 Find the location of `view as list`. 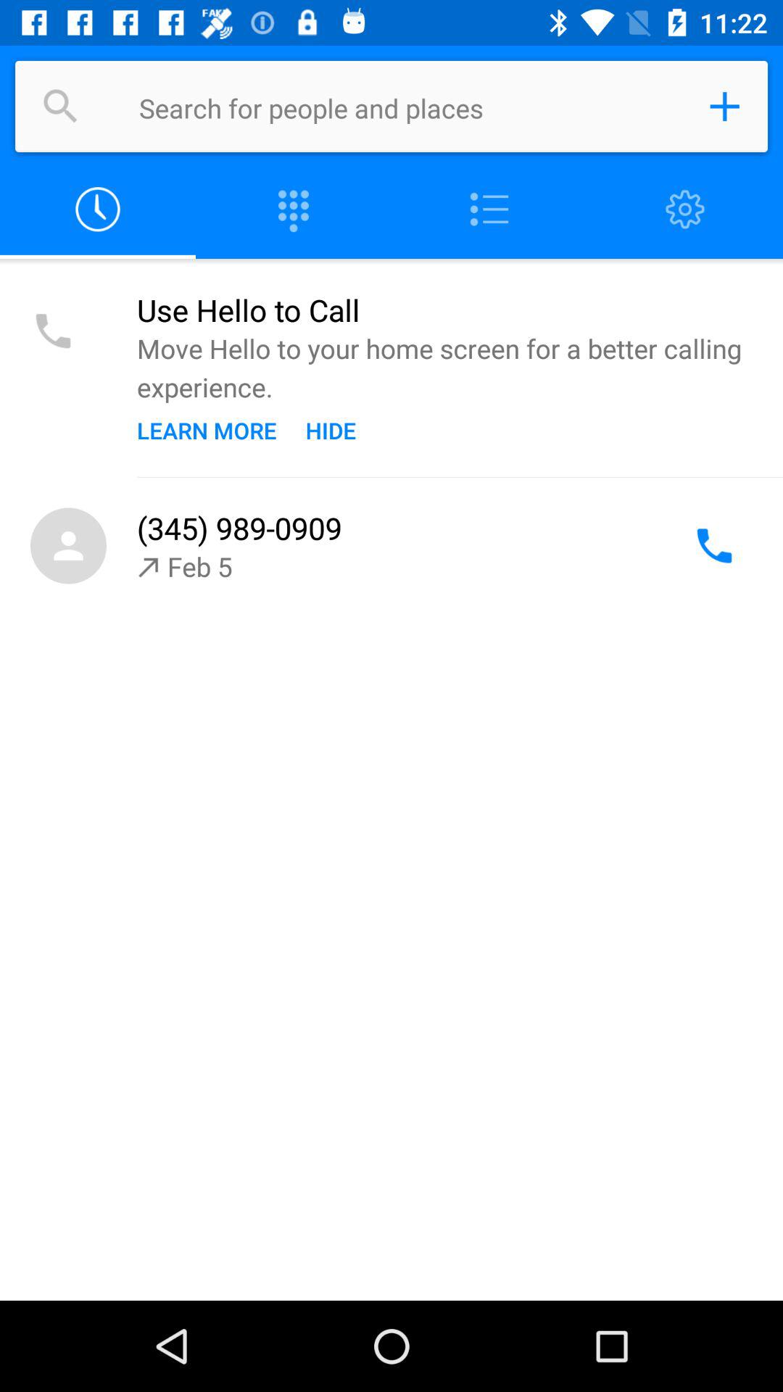

view as list is located at coordinates (489, 210).